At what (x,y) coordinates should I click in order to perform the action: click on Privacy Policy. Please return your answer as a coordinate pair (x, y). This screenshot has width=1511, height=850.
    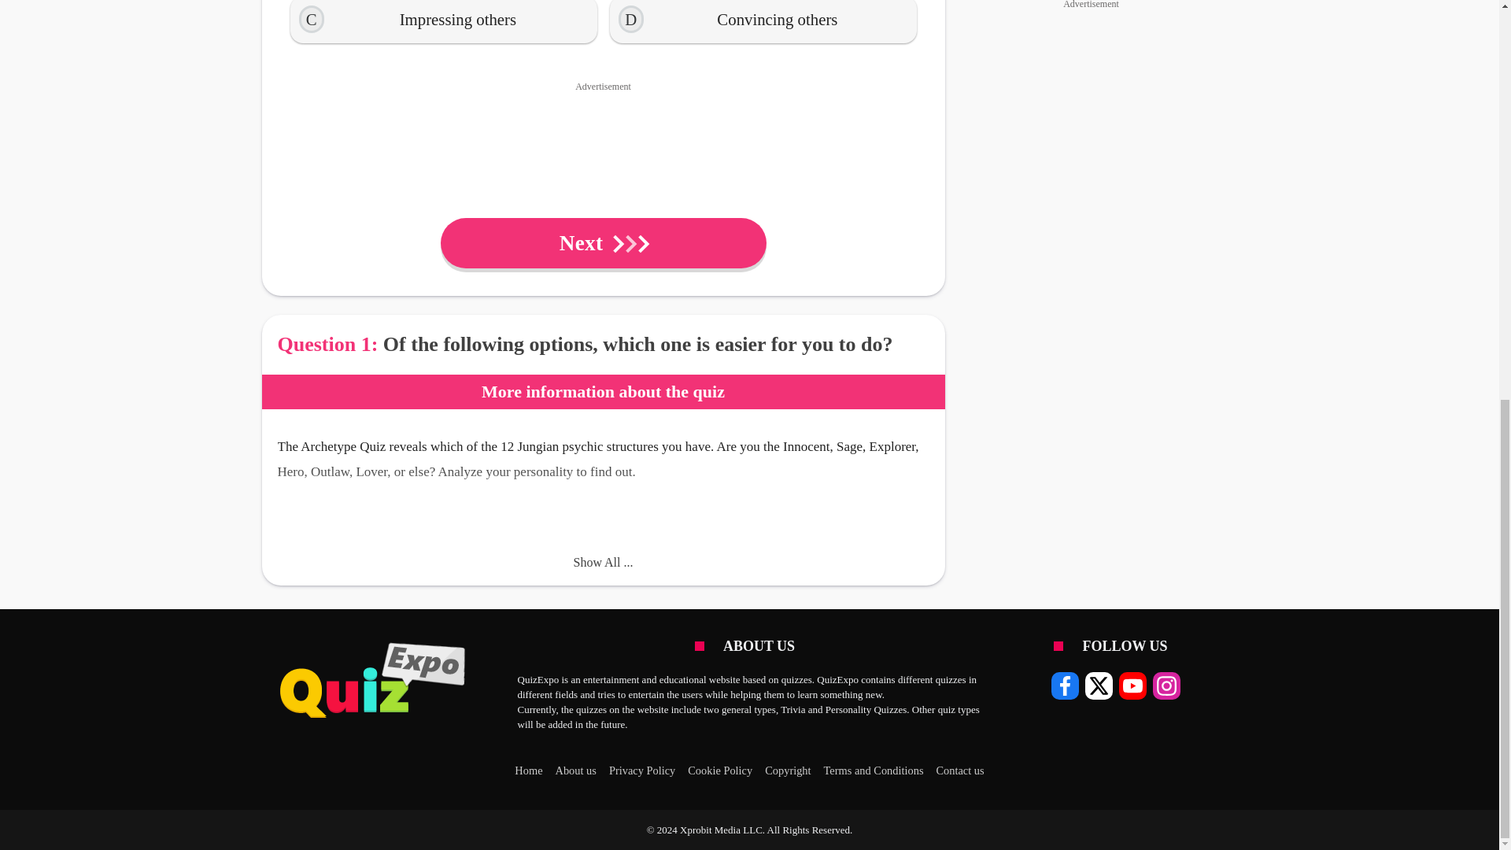
    Looking at the image, I should click on (642, 770).